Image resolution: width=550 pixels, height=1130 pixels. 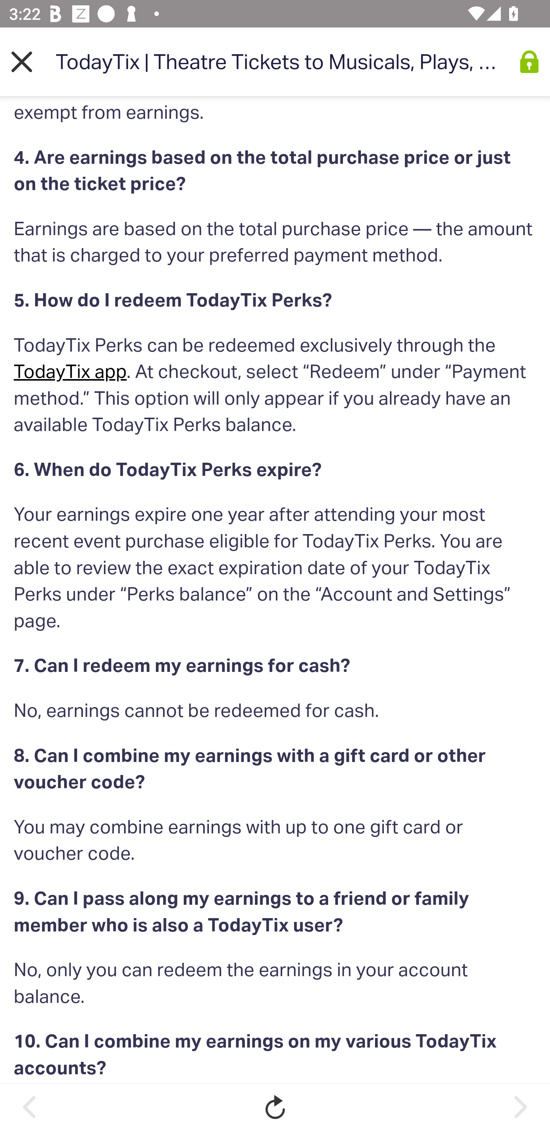 What do you see at coordinates (70, 372) in the screenshot?
I see `TodayTix app` at bounding box center [70, 372].